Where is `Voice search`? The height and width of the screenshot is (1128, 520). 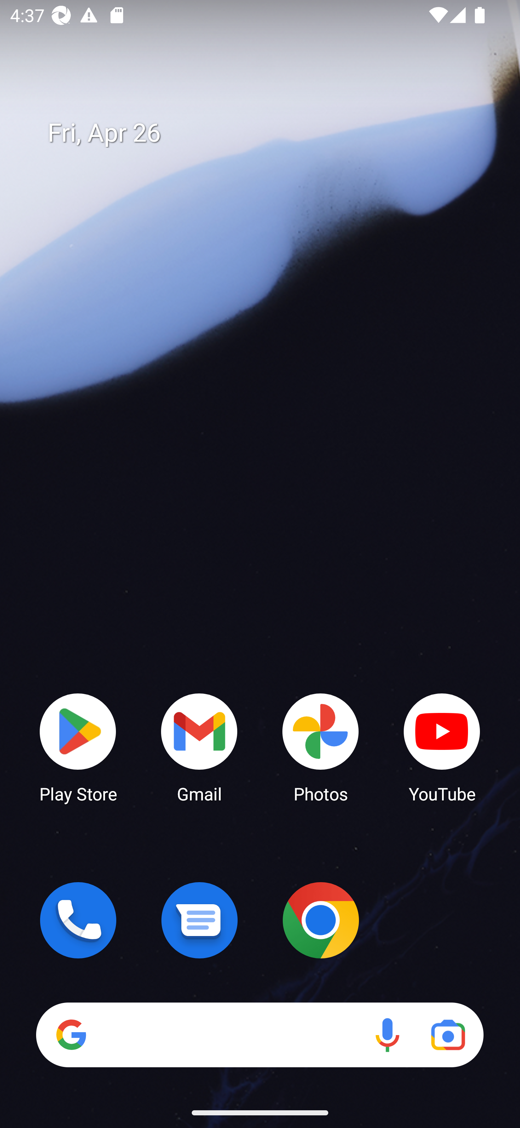
Voice search is located at coordinates (387, 1035).